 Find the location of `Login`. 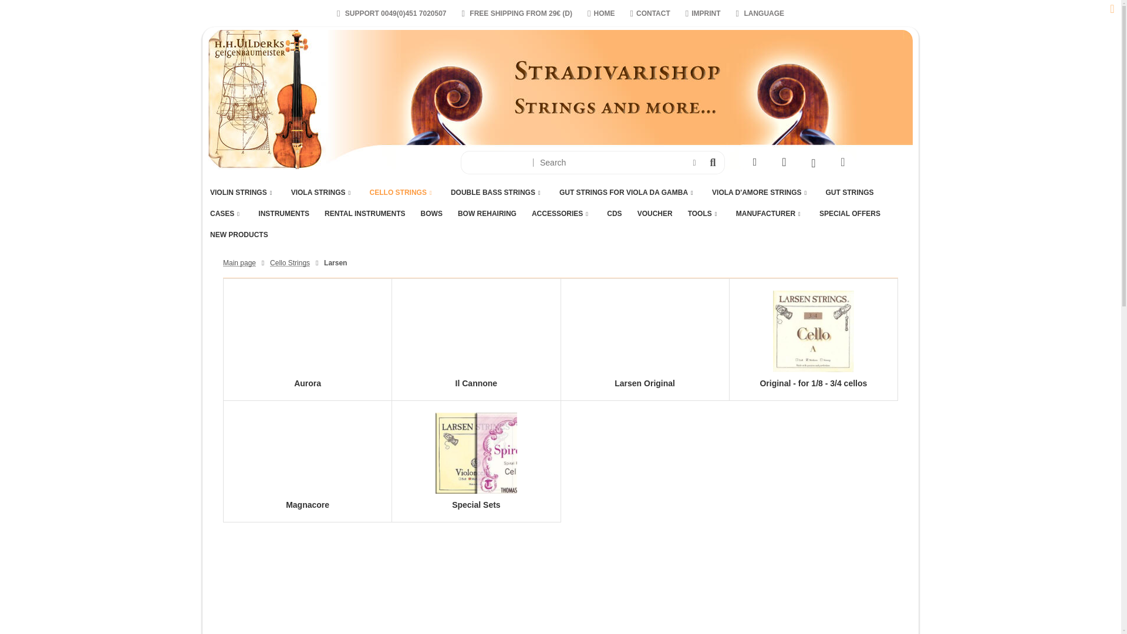

Login is located at coordinates (755, 163).